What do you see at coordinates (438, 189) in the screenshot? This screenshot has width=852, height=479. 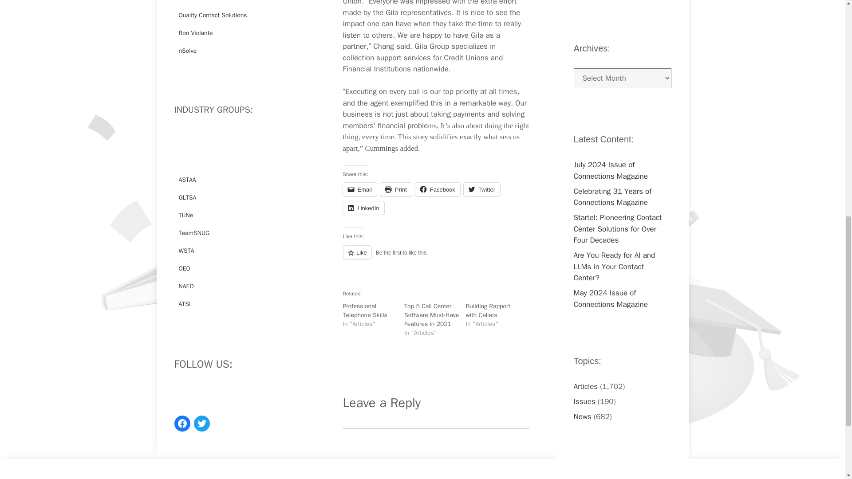 I see `Click to share on Facebook` at bounding box center [438, 189].